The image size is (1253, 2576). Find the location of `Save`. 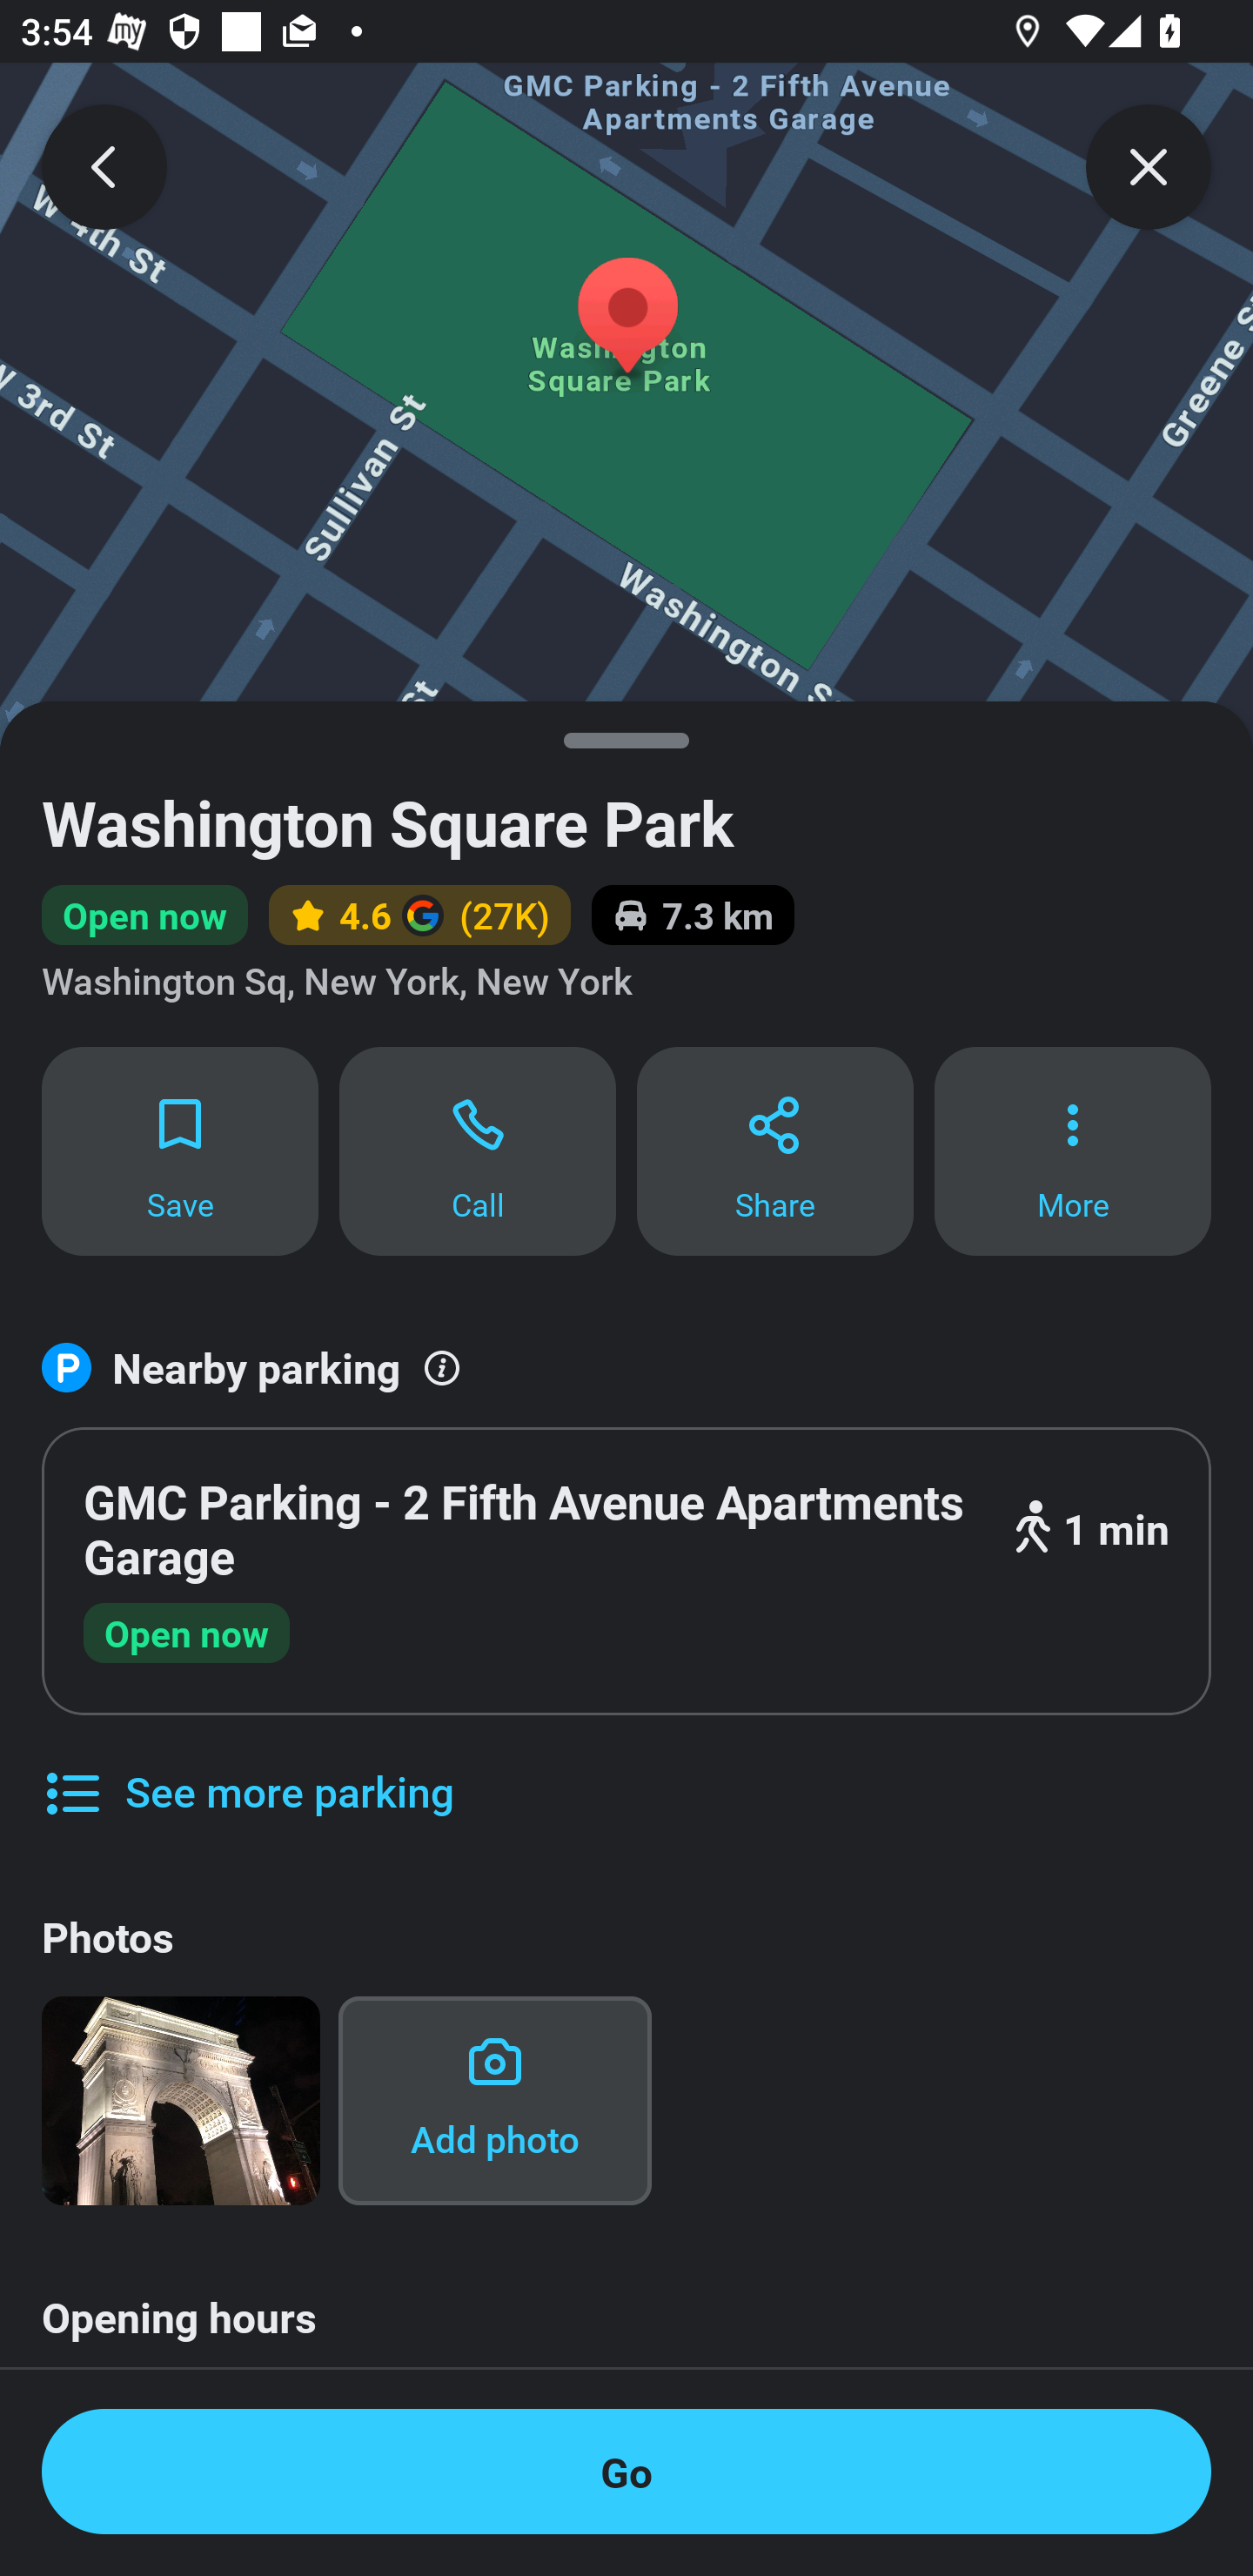

Save is located at coordinates (179, 1150).